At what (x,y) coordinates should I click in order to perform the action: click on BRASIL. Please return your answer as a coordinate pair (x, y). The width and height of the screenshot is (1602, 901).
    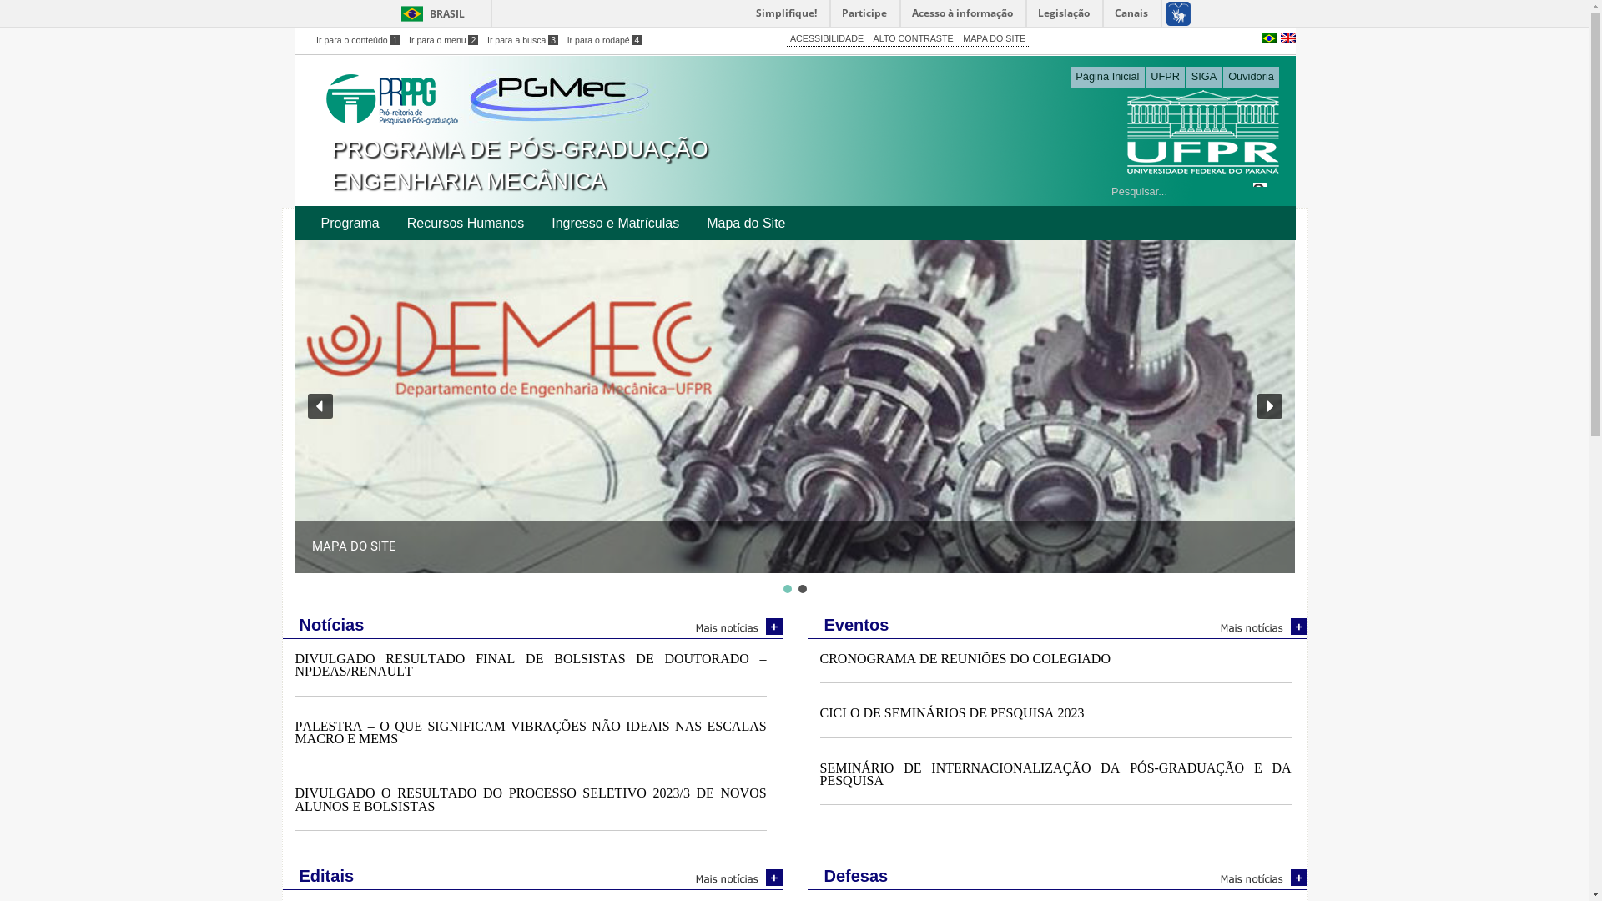
    Looking at the image, I should click on (429, 13).